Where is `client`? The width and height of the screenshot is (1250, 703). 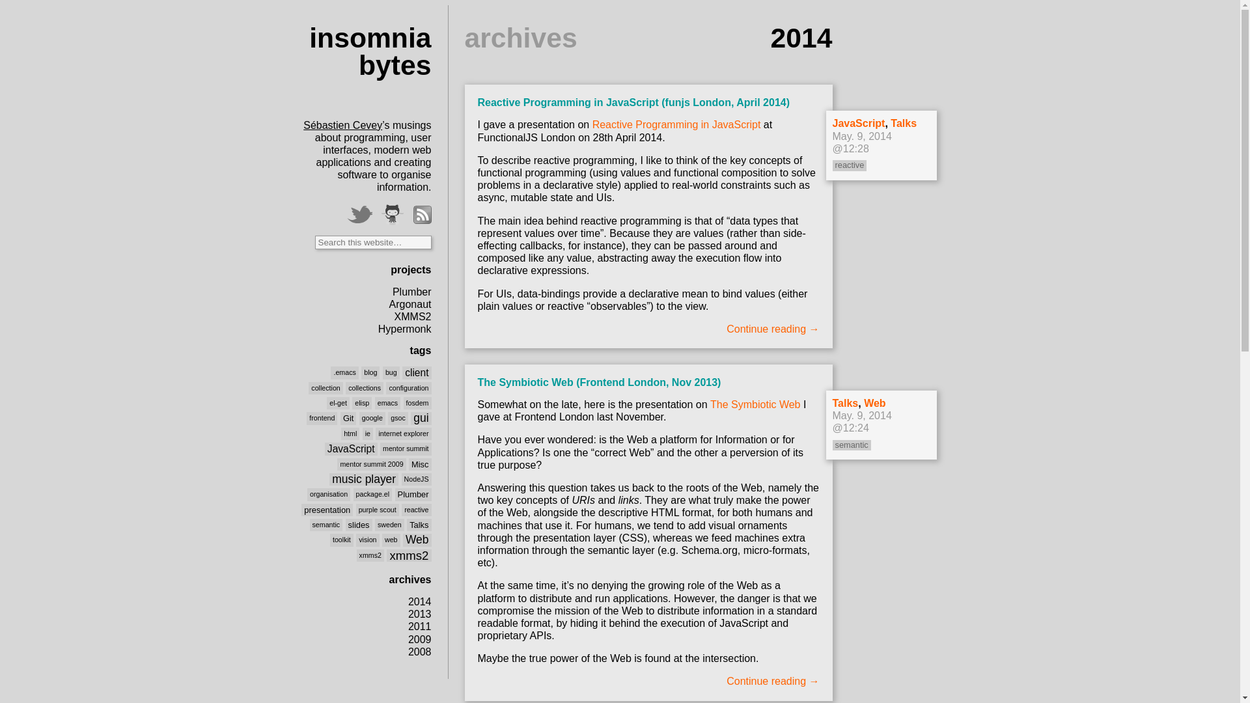
client is located at coordinates (417, 372).